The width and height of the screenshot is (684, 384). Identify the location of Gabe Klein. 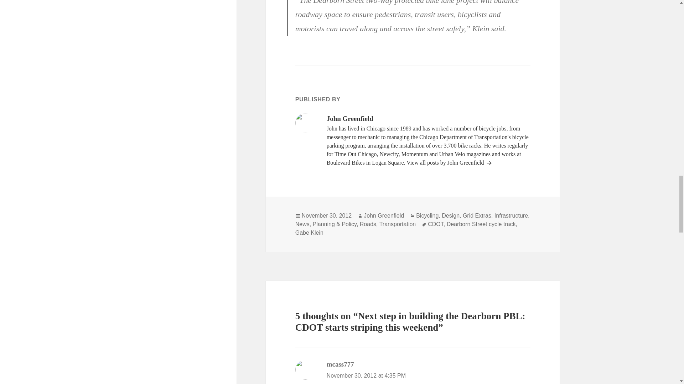
(309, 233).